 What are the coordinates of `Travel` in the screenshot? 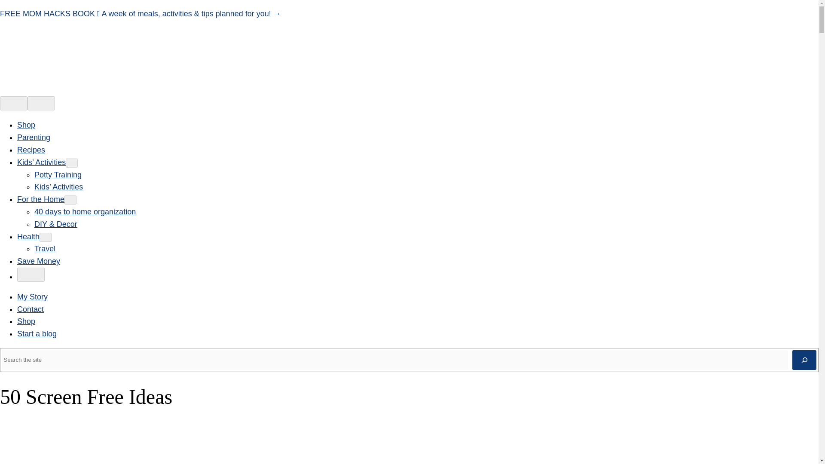 It's located at (45, 248).